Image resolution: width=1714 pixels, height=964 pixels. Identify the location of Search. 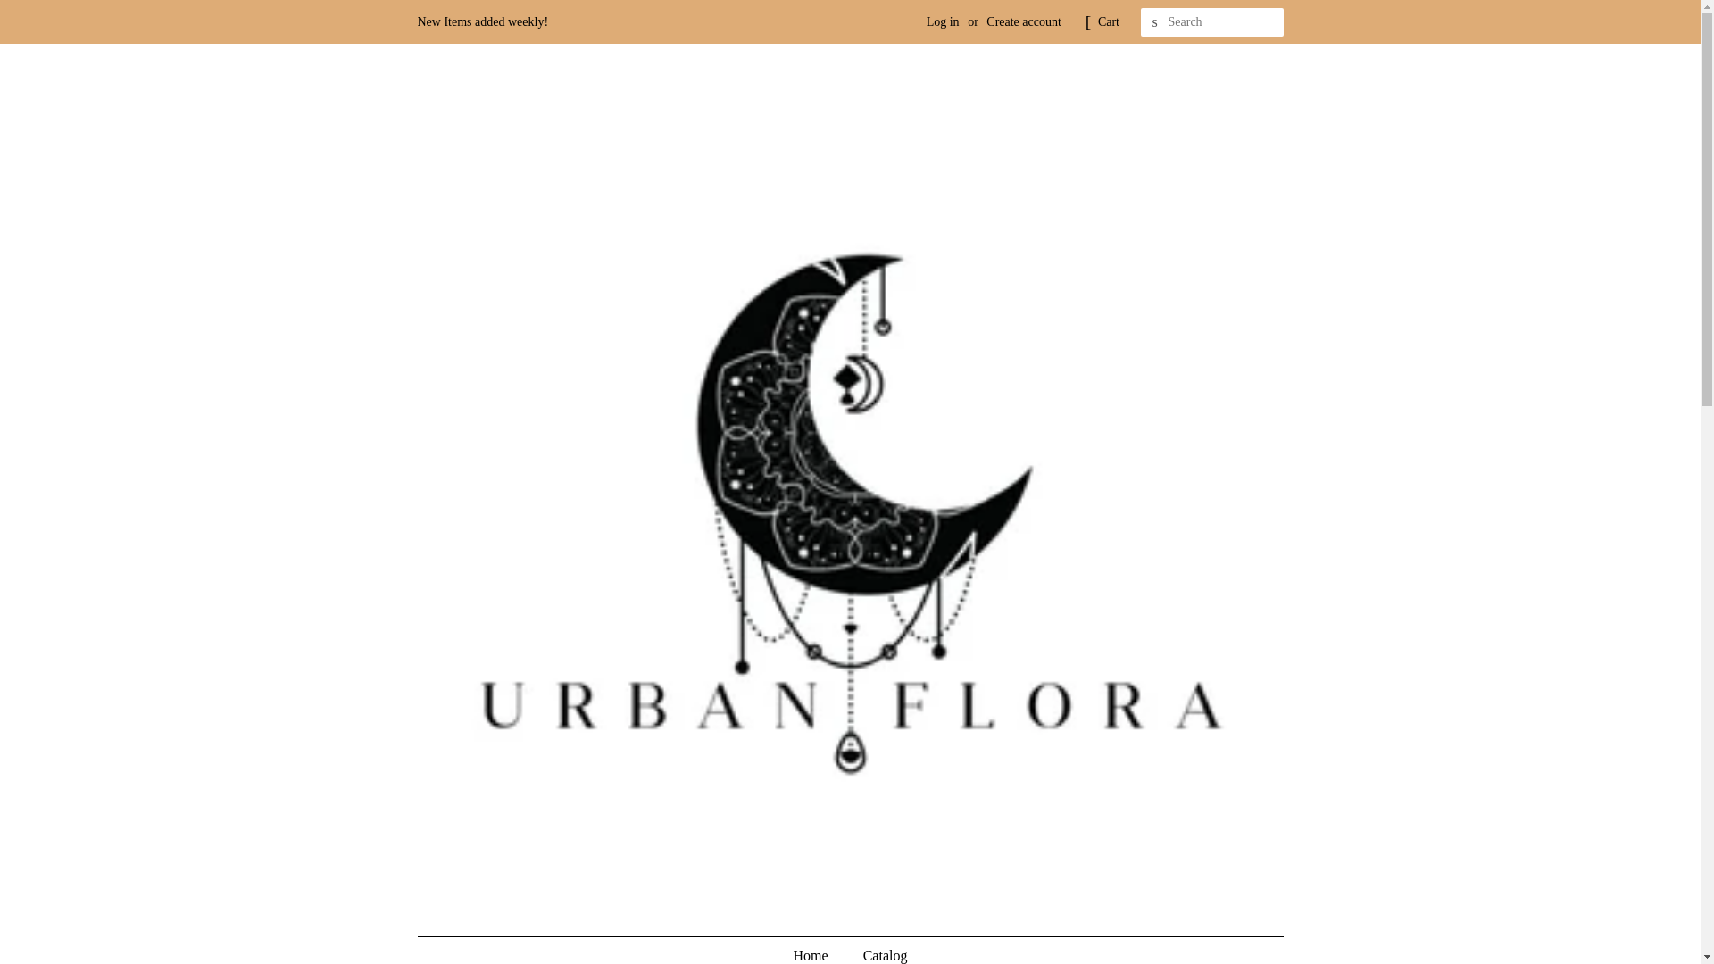
(1155, 22).